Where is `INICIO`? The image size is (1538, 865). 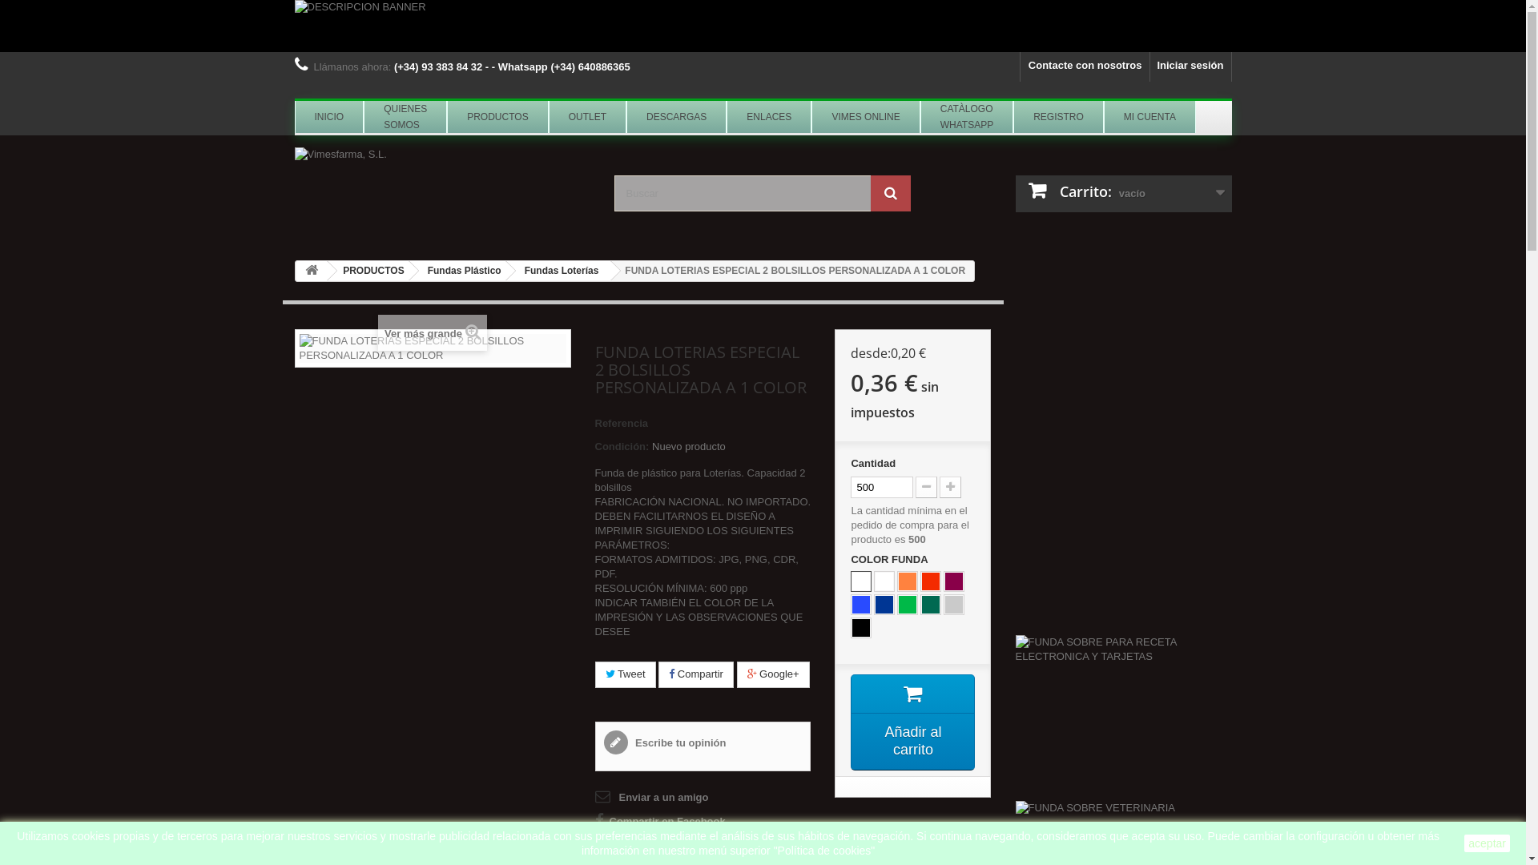 INICIO is located at coordinates (330, 117).